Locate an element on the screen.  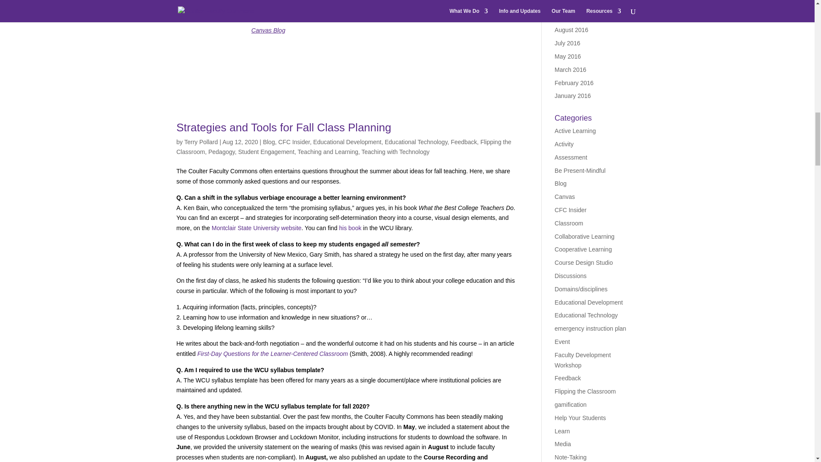
Strategies and Tools for Fall Class Planning is located at coordinates (283, 127).